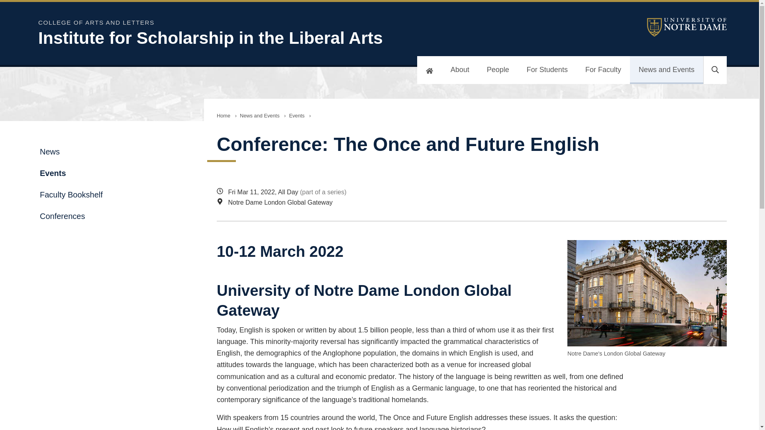  What do you see at coordinates (666, 70) in the screenshot?
I see `News and Events` at bounding box center [666, 70].